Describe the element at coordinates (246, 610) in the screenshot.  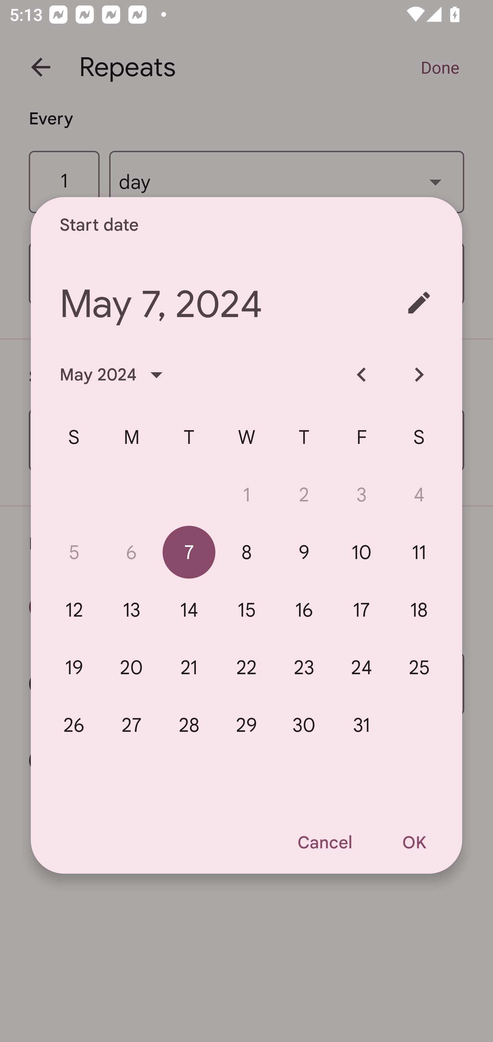
I see `15 Wednesday, May 15` at that location.